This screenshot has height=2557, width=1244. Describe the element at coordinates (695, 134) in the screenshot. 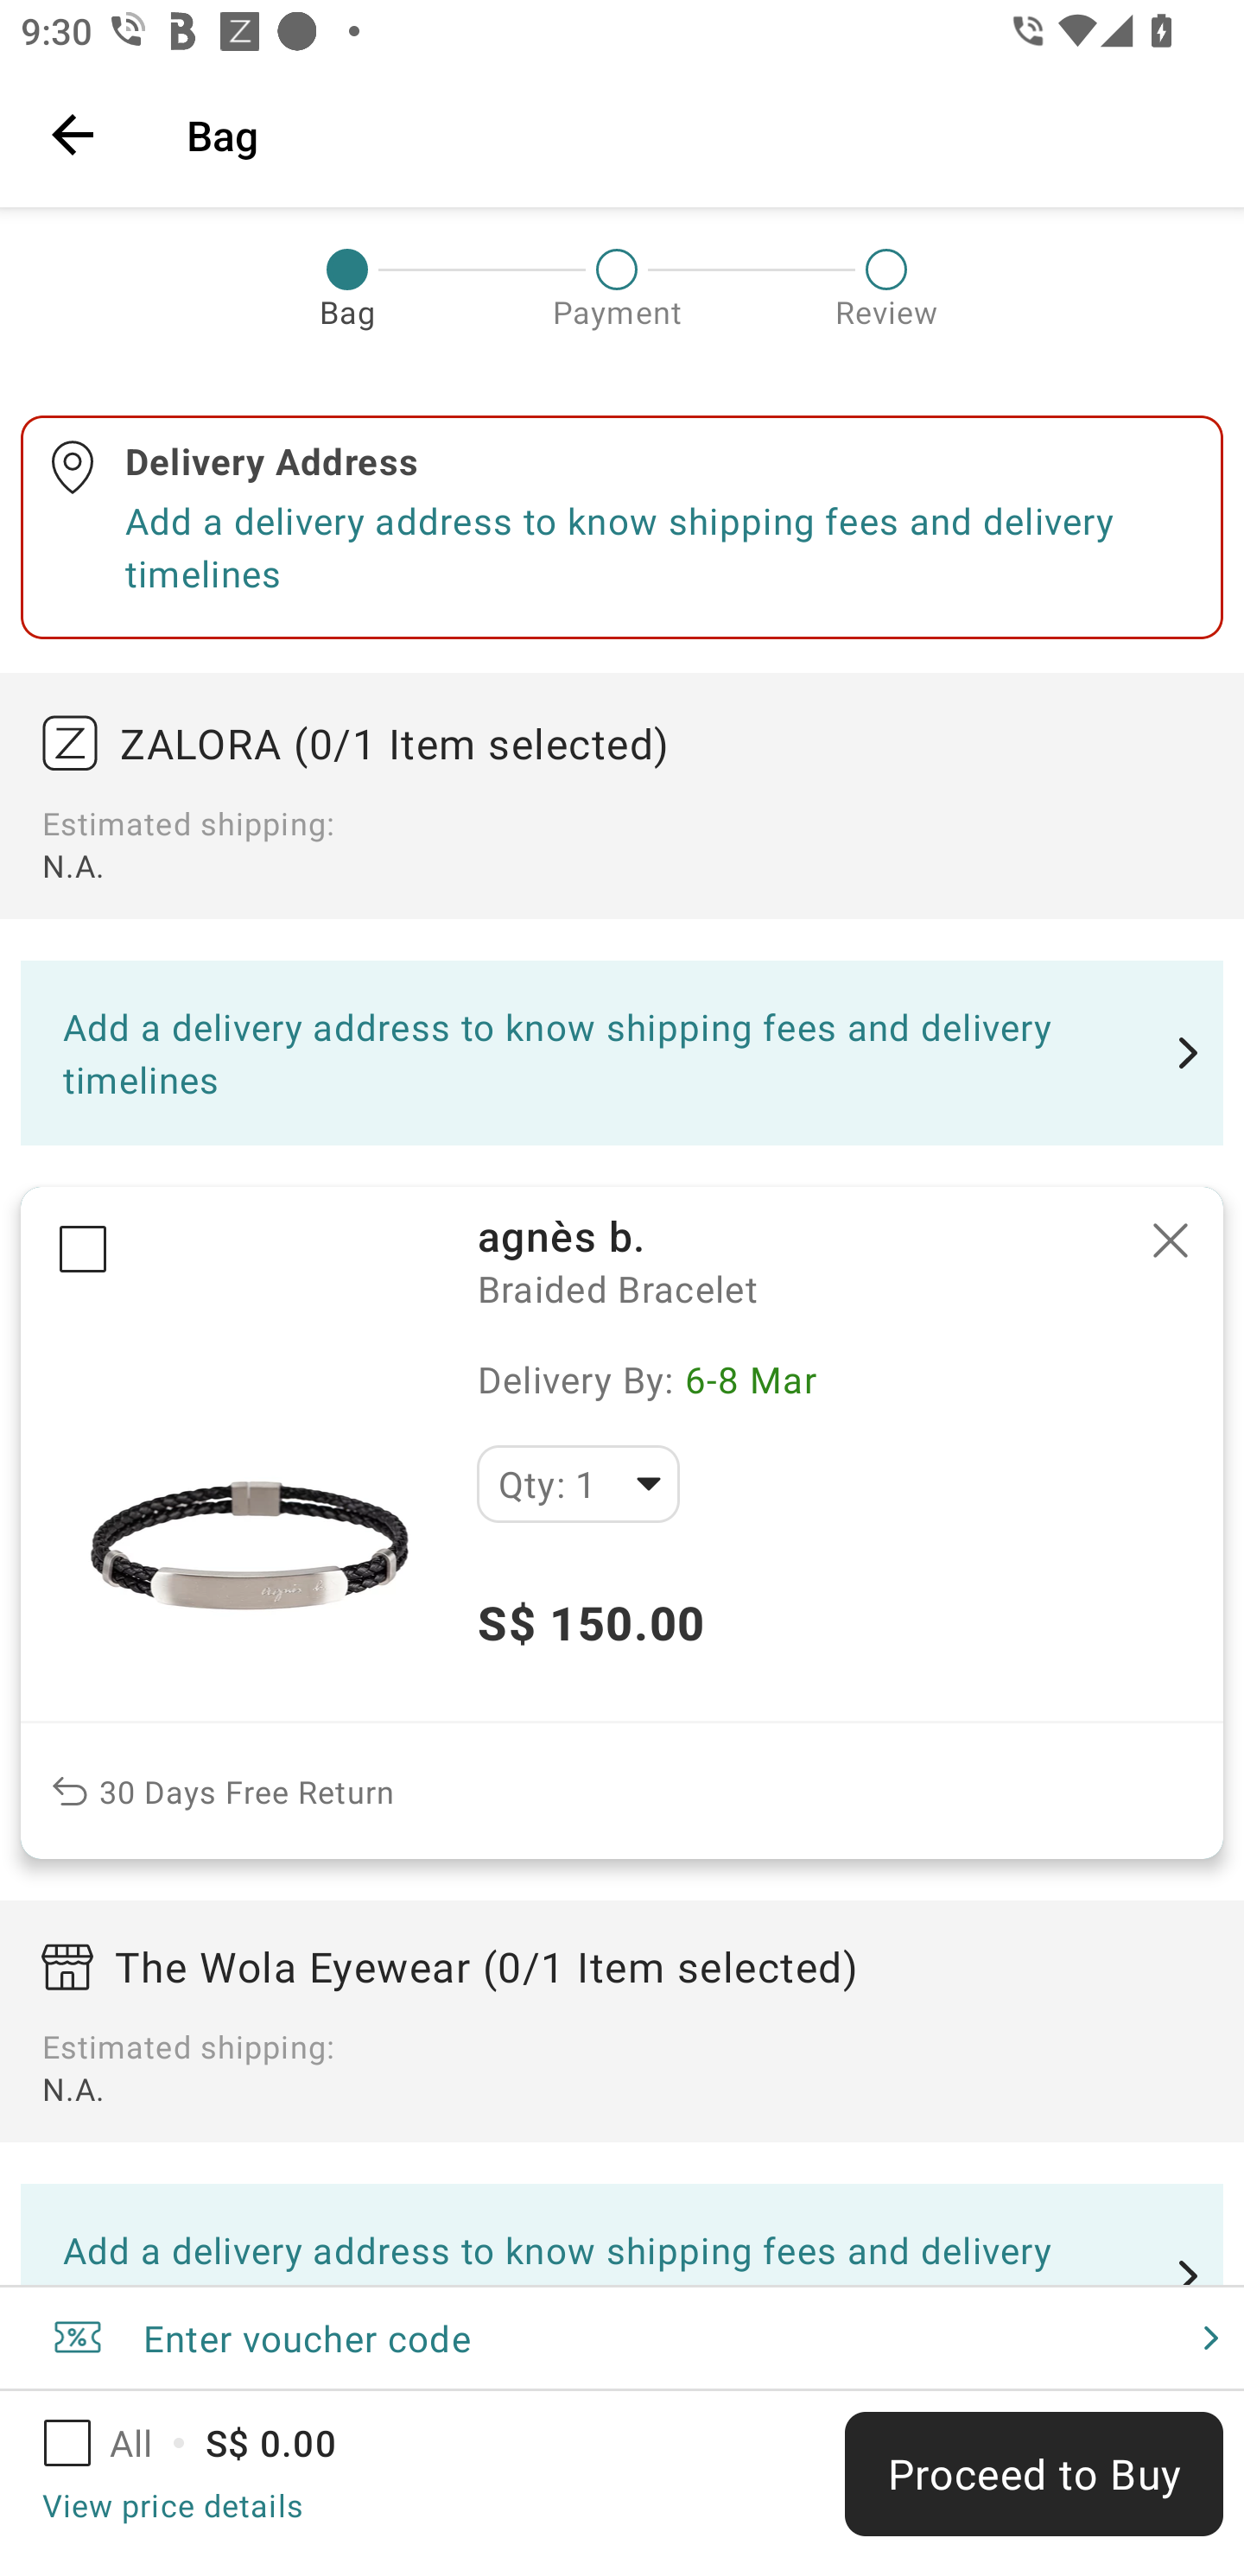

I see `Bag` at that location.